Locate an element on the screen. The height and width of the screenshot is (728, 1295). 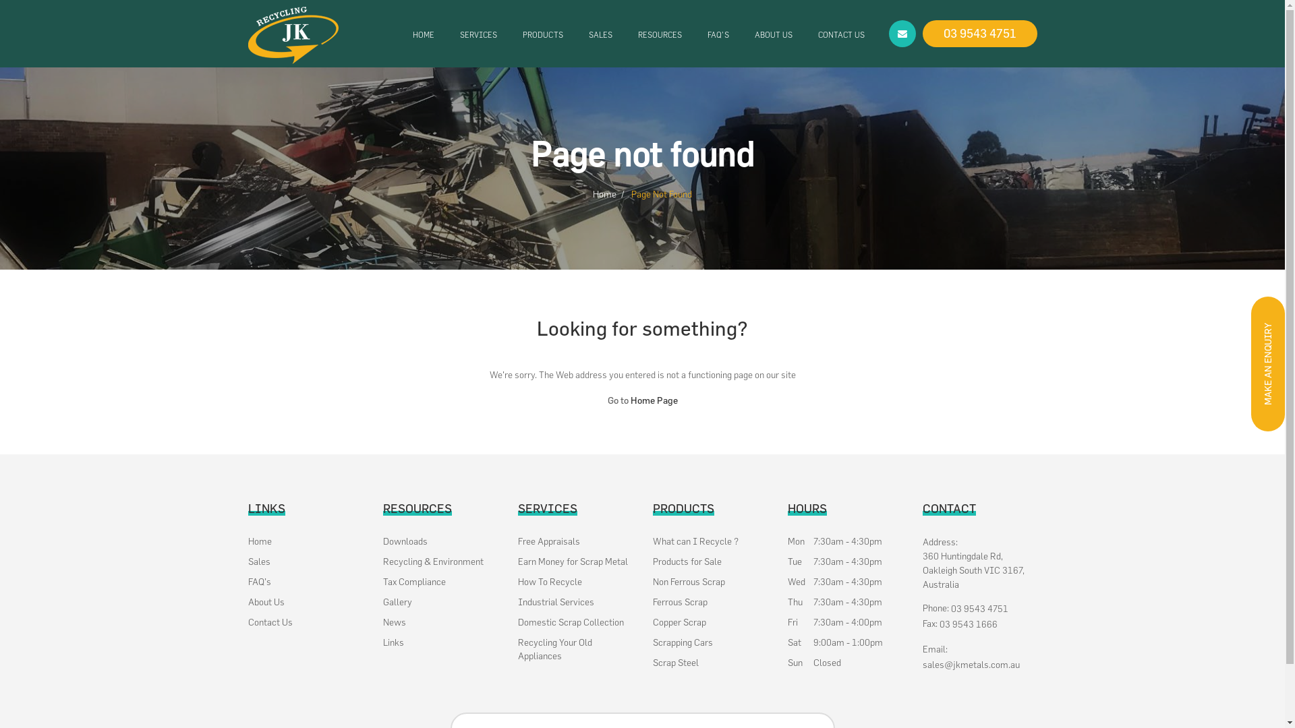
Gallery is located at coordinates (398, 601).